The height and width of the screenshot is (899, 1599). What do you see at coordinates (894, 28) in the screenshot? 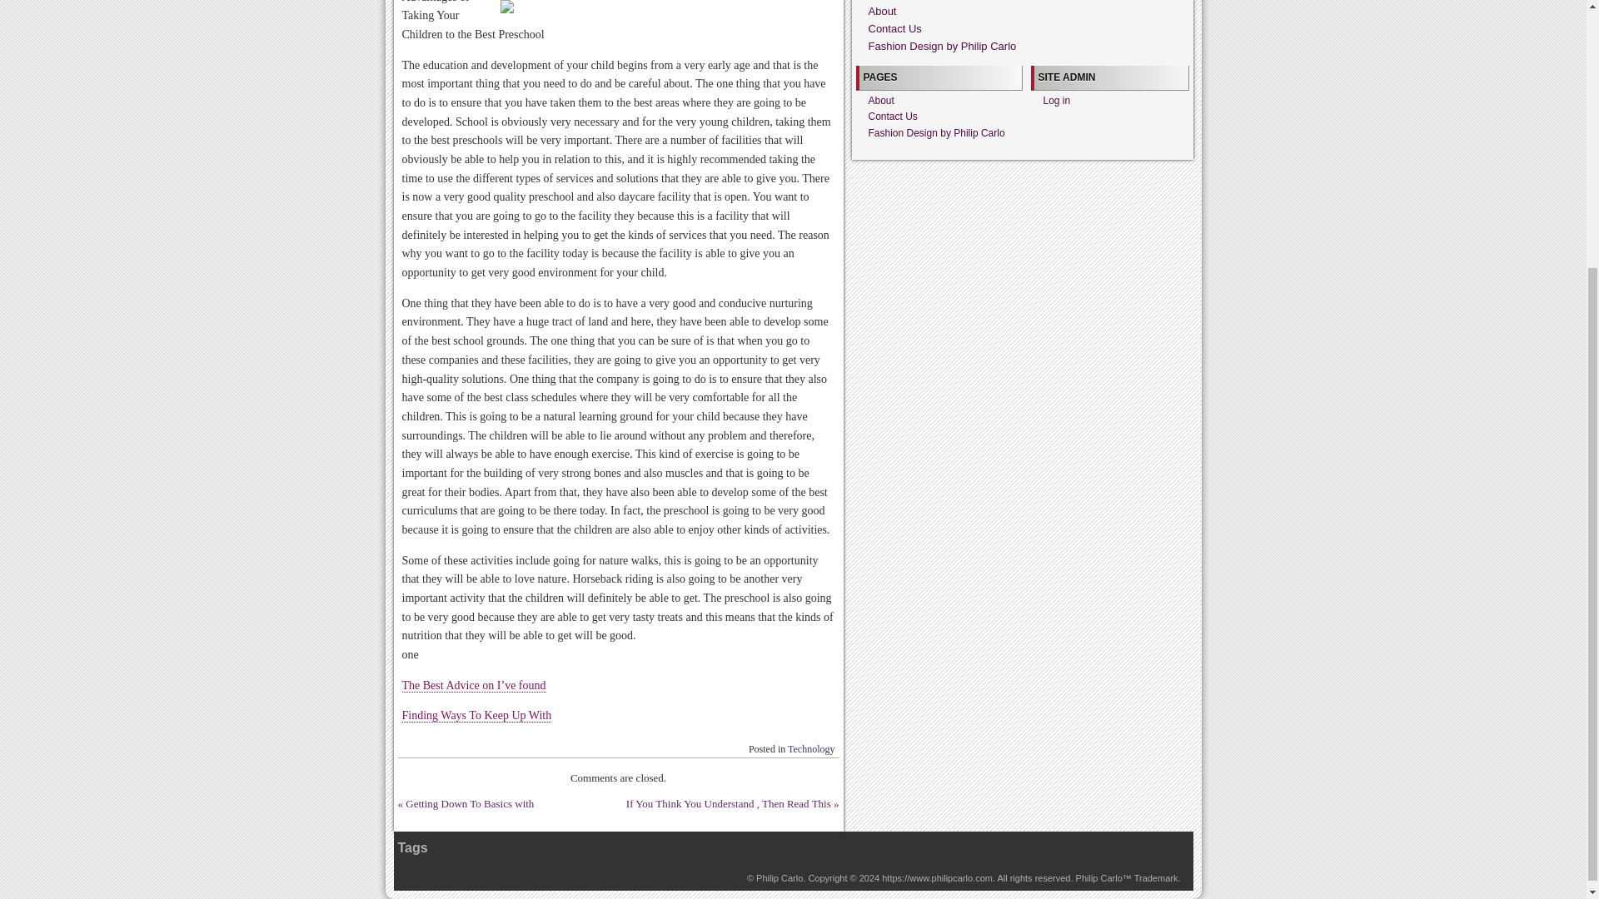
I see `Contact Us` at bounding box center [894, 28].